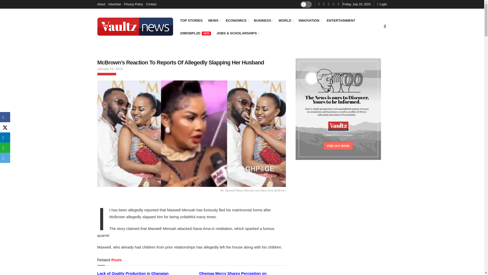  What do you see at coordinates (191, 20) in the screenshot?
I see `TOP STORIES` at bounding box center [191, 20].